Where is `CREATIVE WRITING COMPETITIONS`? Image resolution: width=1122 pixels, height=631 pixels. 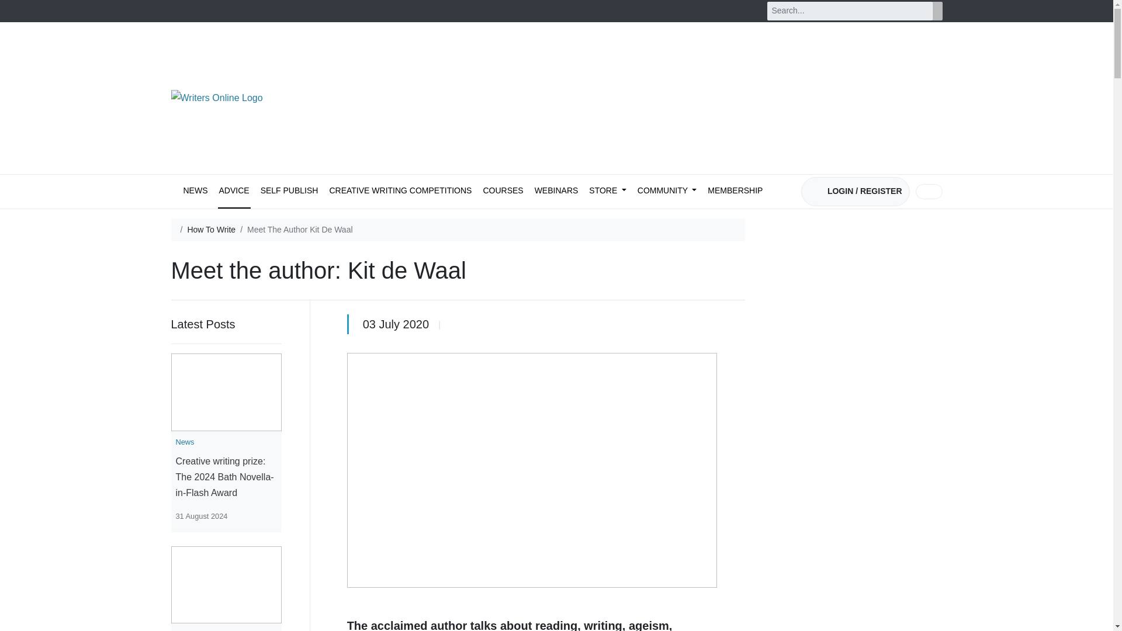
CREATIVE WRITING COMPETITIONS is located at coordinates (400, 192).